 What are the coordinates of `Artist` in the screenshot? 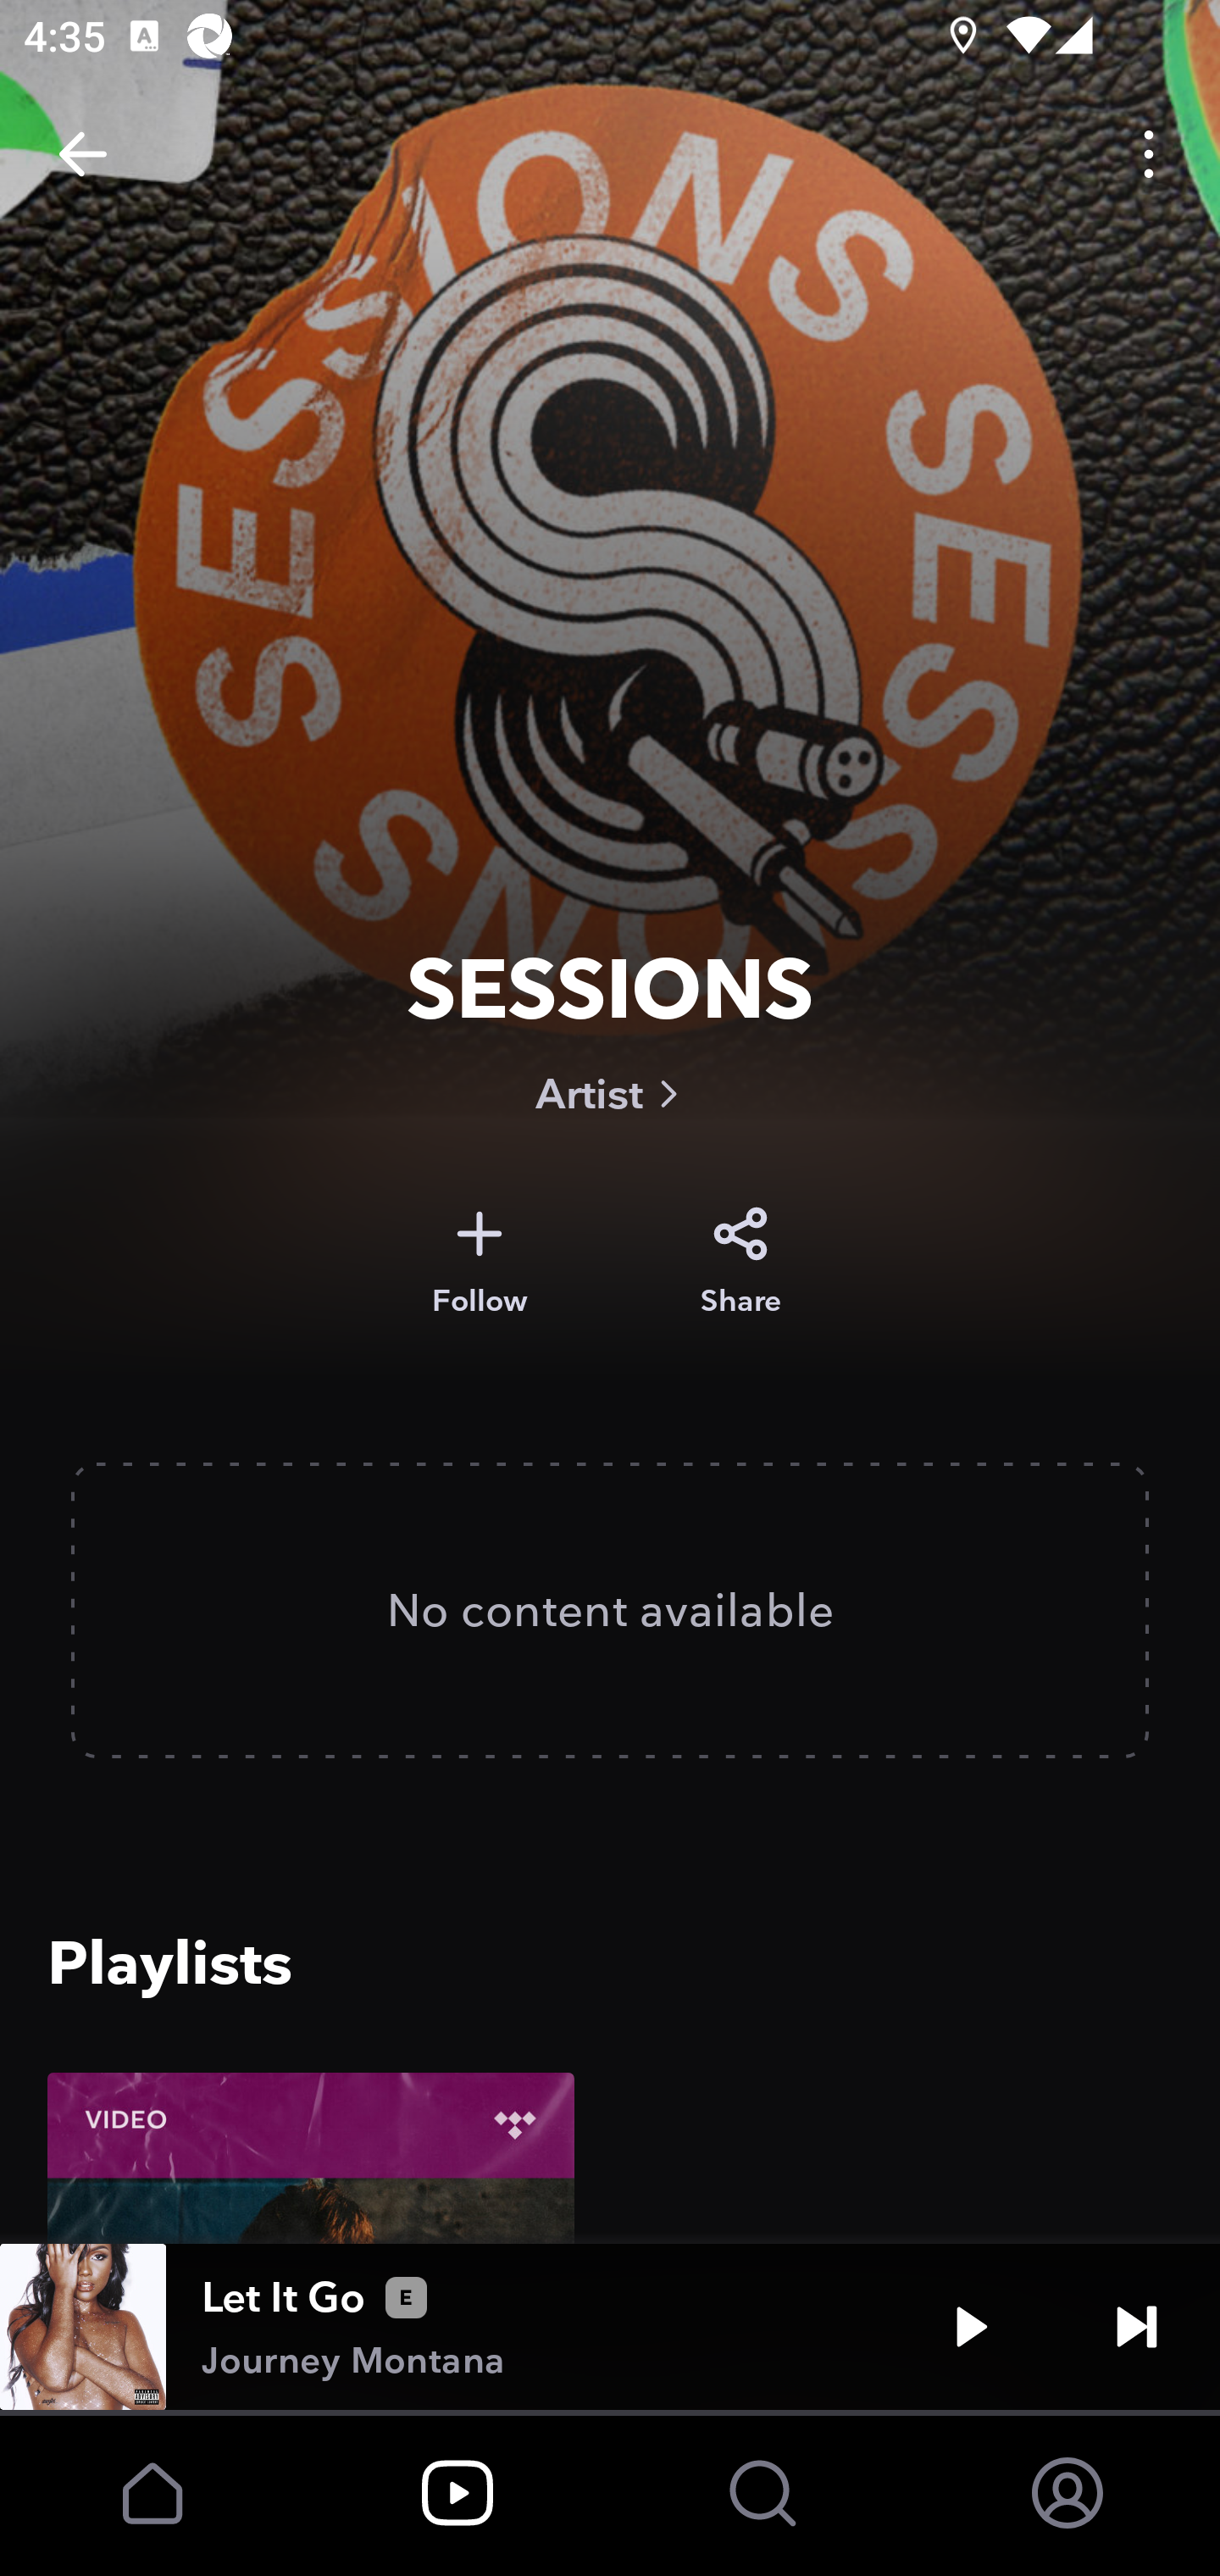 It's located at (610, 1093).